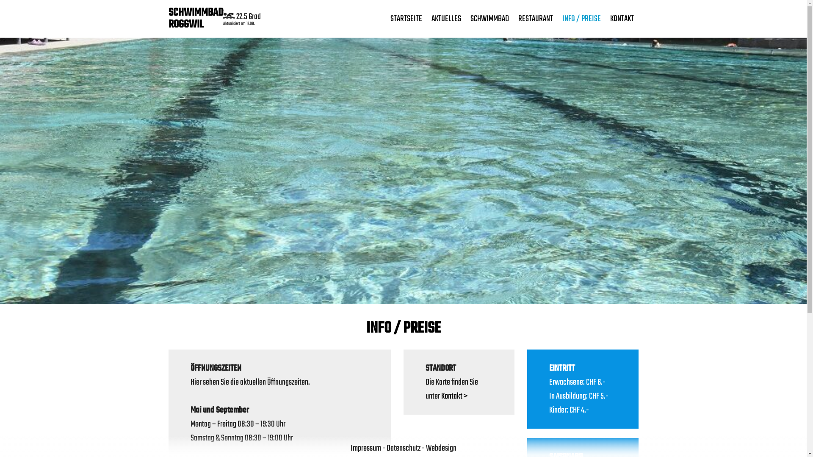  I want to click on SCHWIMMBAD, so click(489, 19).